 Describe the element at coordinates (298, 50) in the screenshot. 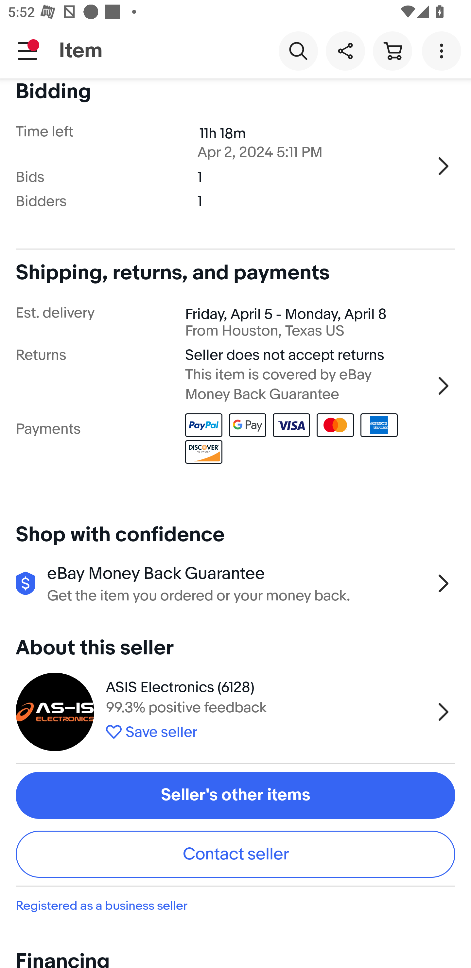

I see `Search` at that location.